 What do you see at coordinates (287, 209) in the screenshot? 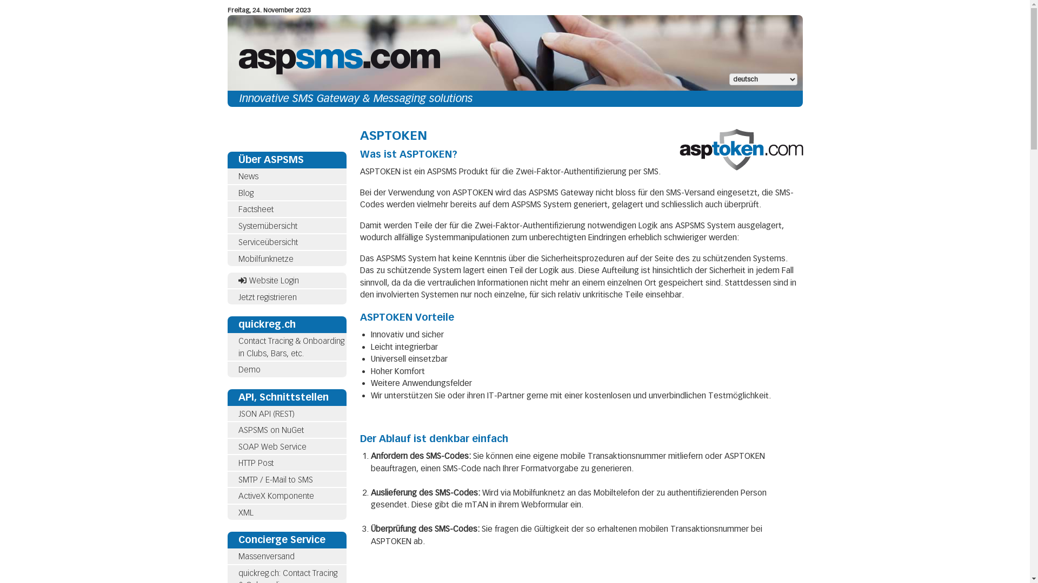
I see `Factsheet` at bounding box center [287, 209].